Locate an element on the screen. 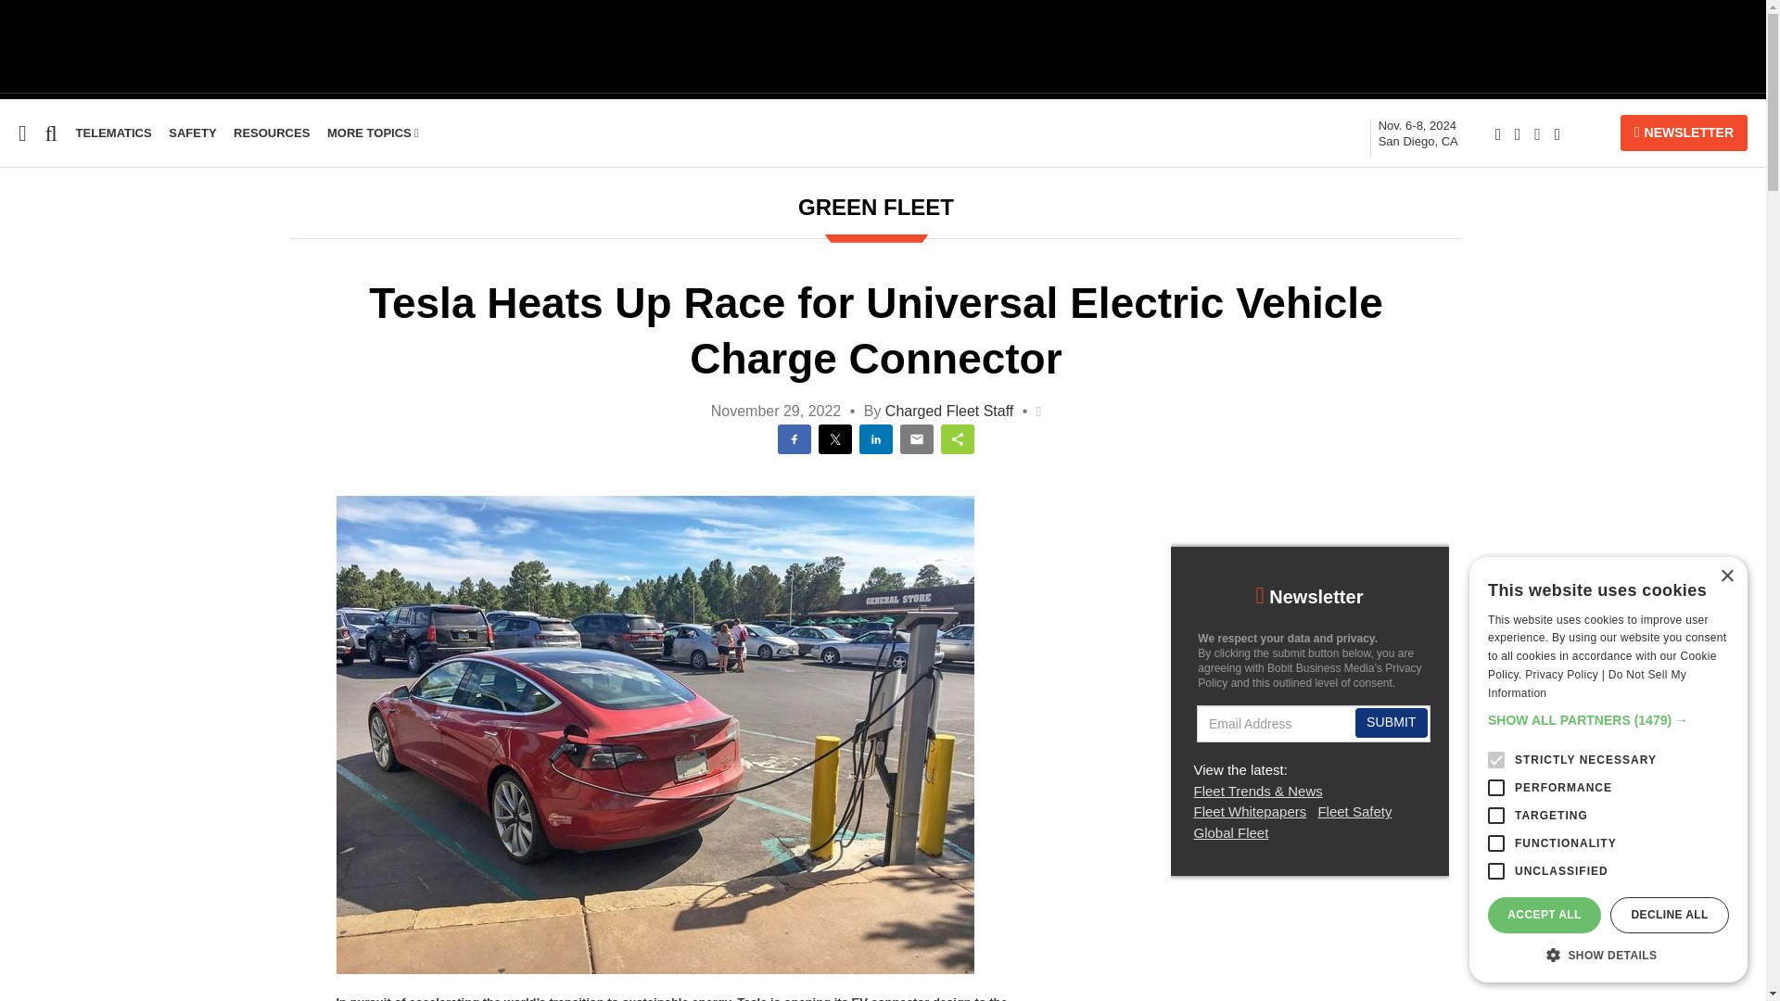 The image size is (1780, 1001). RESOURCES is located at coordinates (271, 133).